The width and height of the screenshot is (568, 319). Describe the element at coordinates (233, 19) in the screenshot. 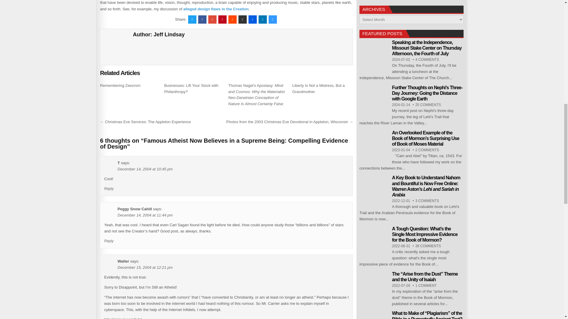

I see `Share this on Reddit` at that location.